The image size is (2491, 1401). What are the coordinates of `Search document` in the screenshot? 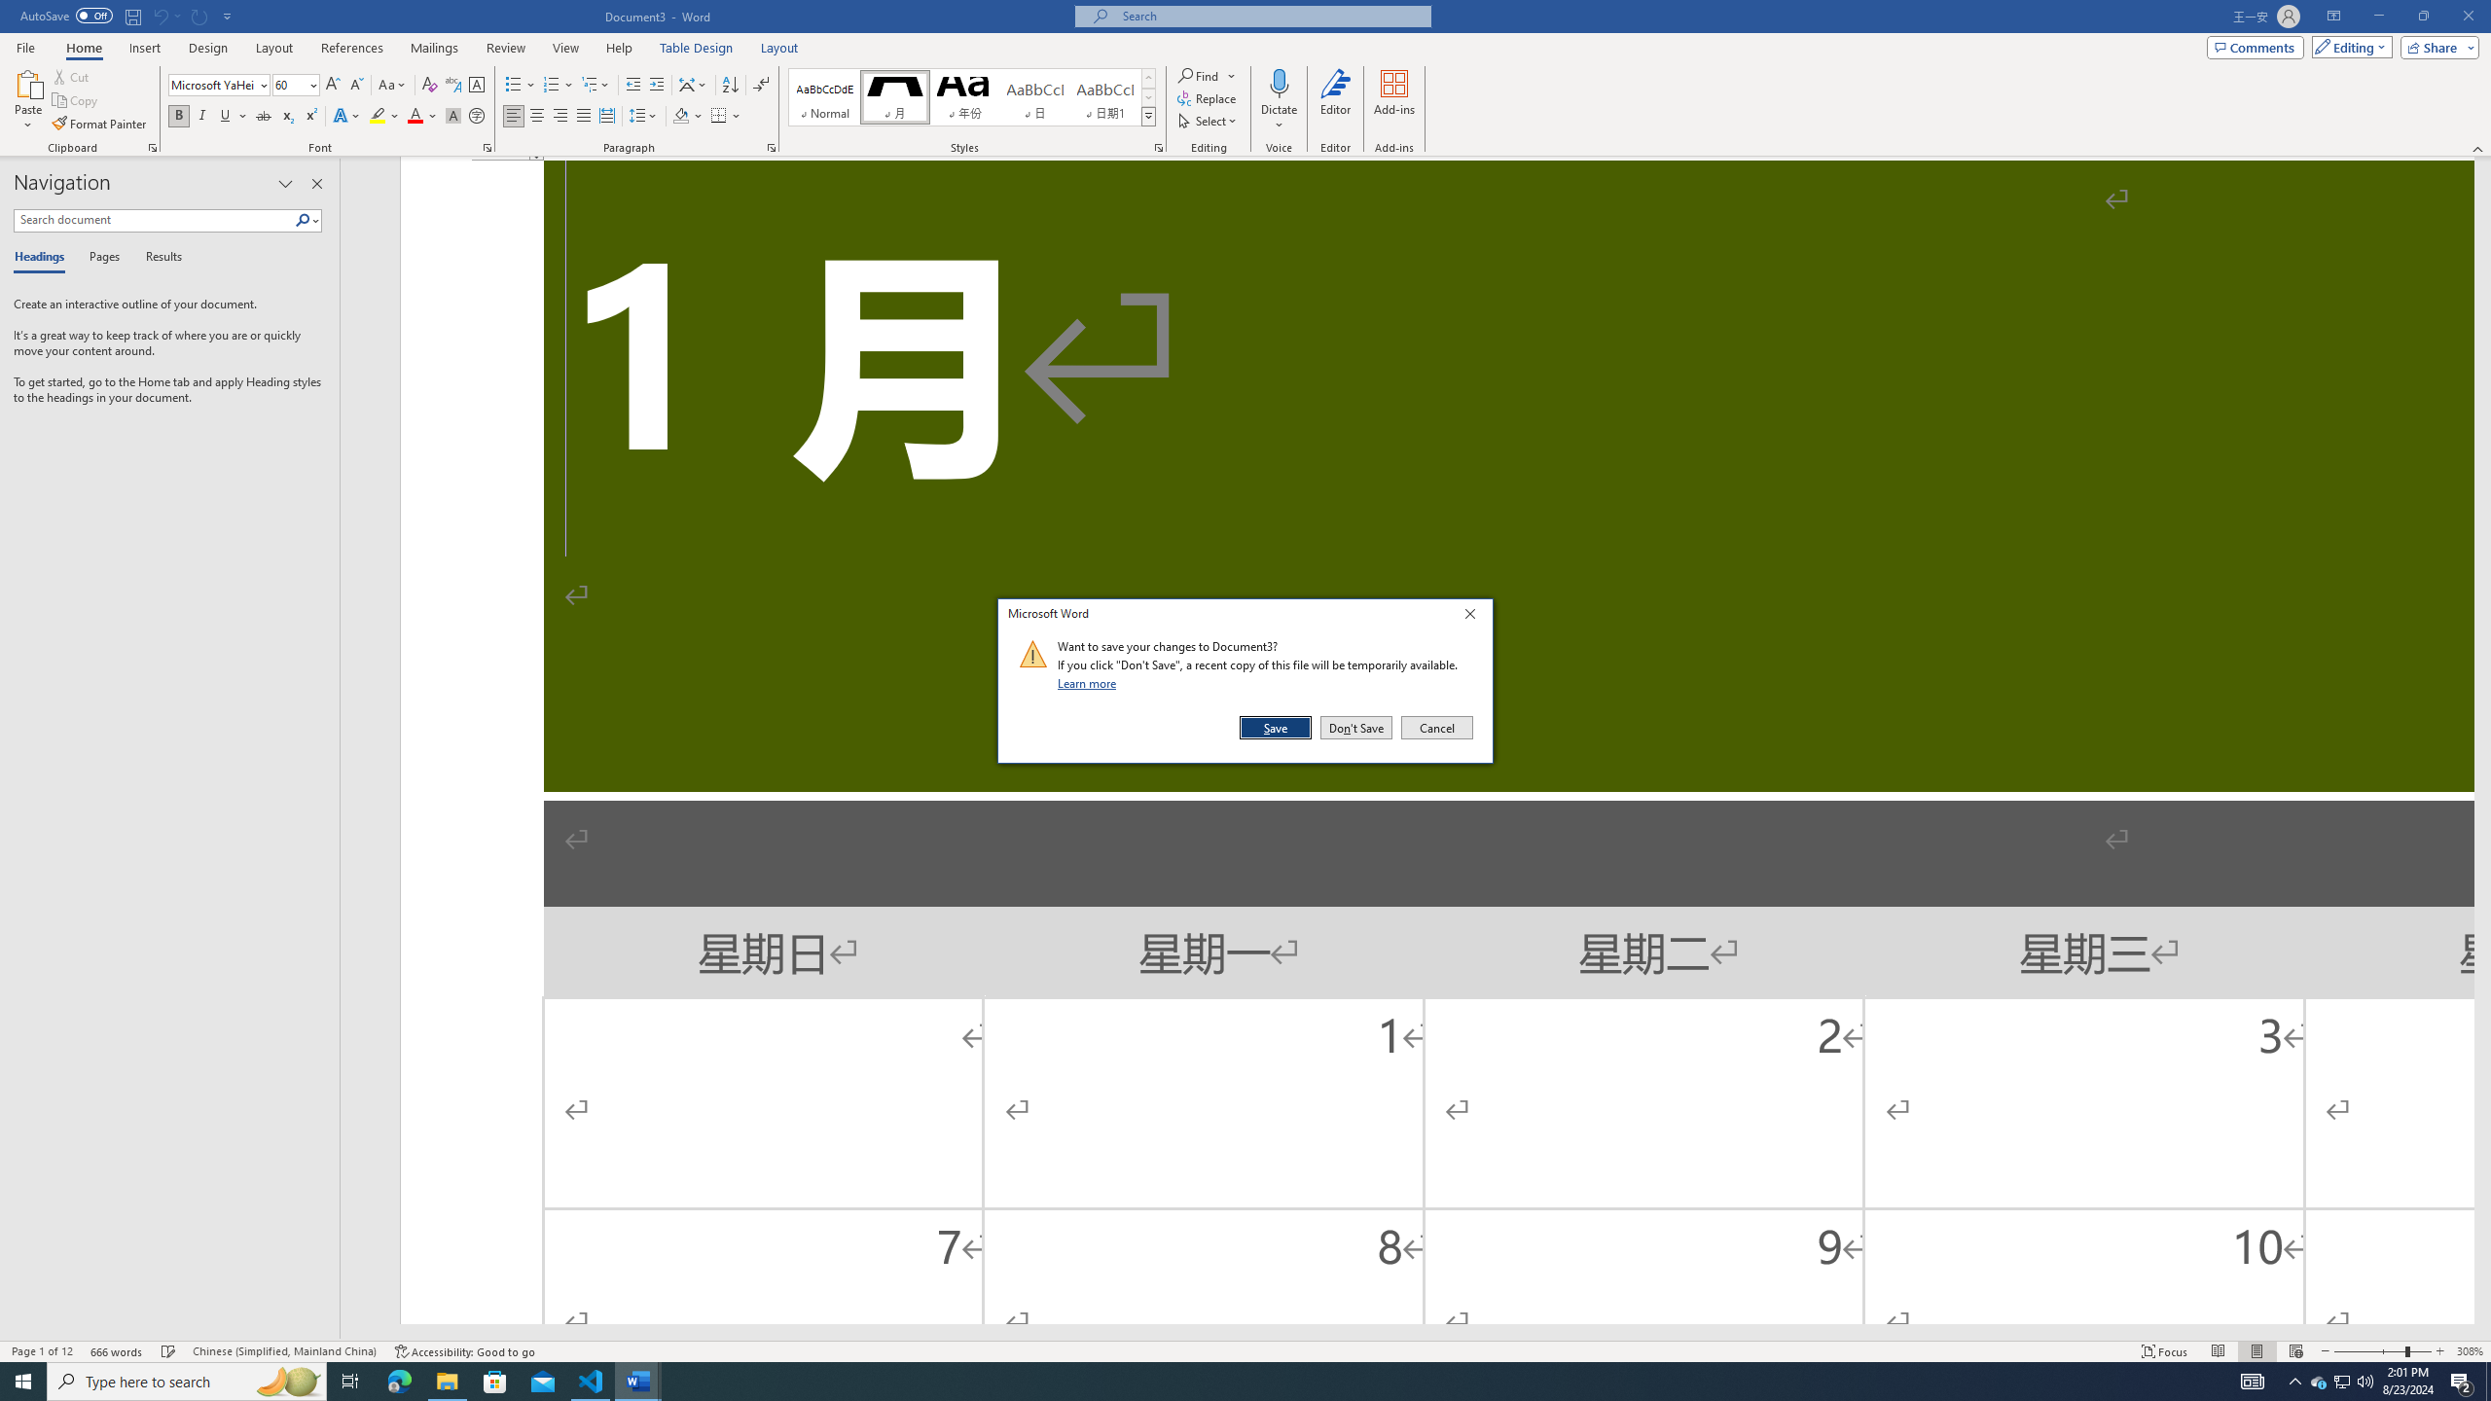 It's located at (154, 220).